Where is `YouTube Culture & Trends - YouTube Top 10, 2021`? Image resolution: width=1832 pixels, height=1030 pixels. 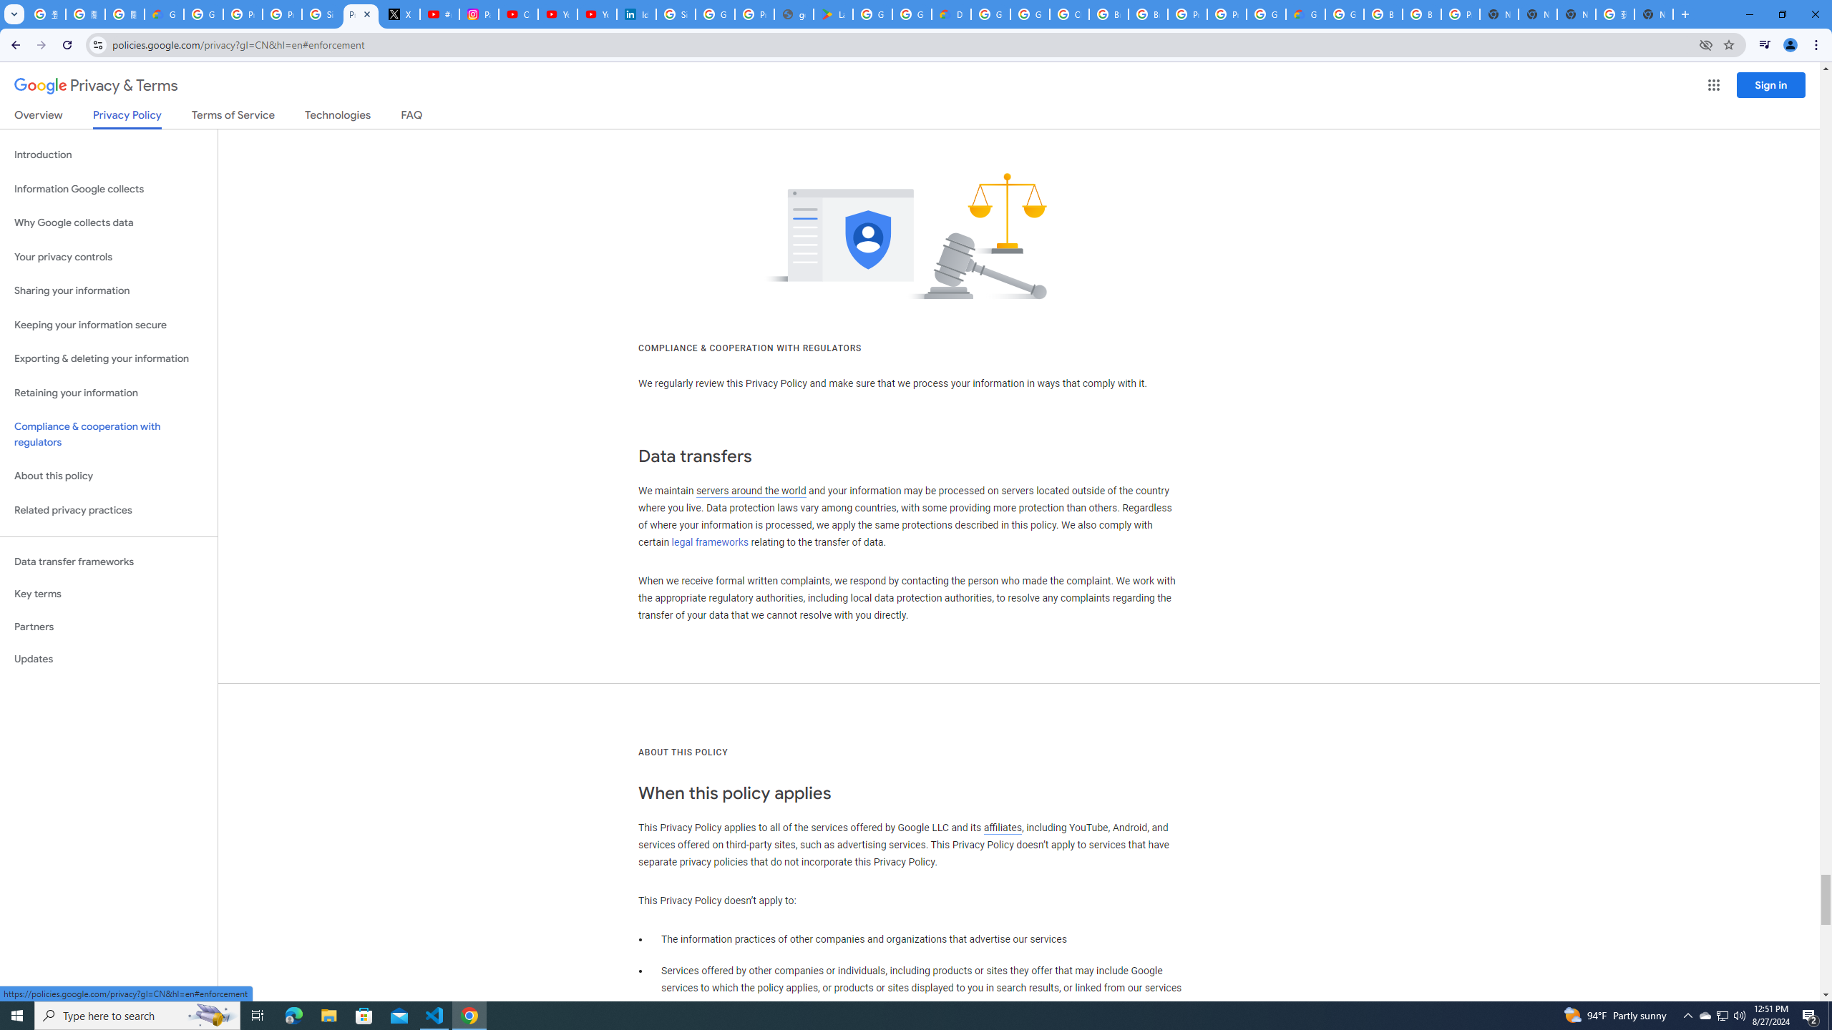
YouTube Culture & Trends - YouTube Top 10, 2021 is located at coordinates (597, 14).